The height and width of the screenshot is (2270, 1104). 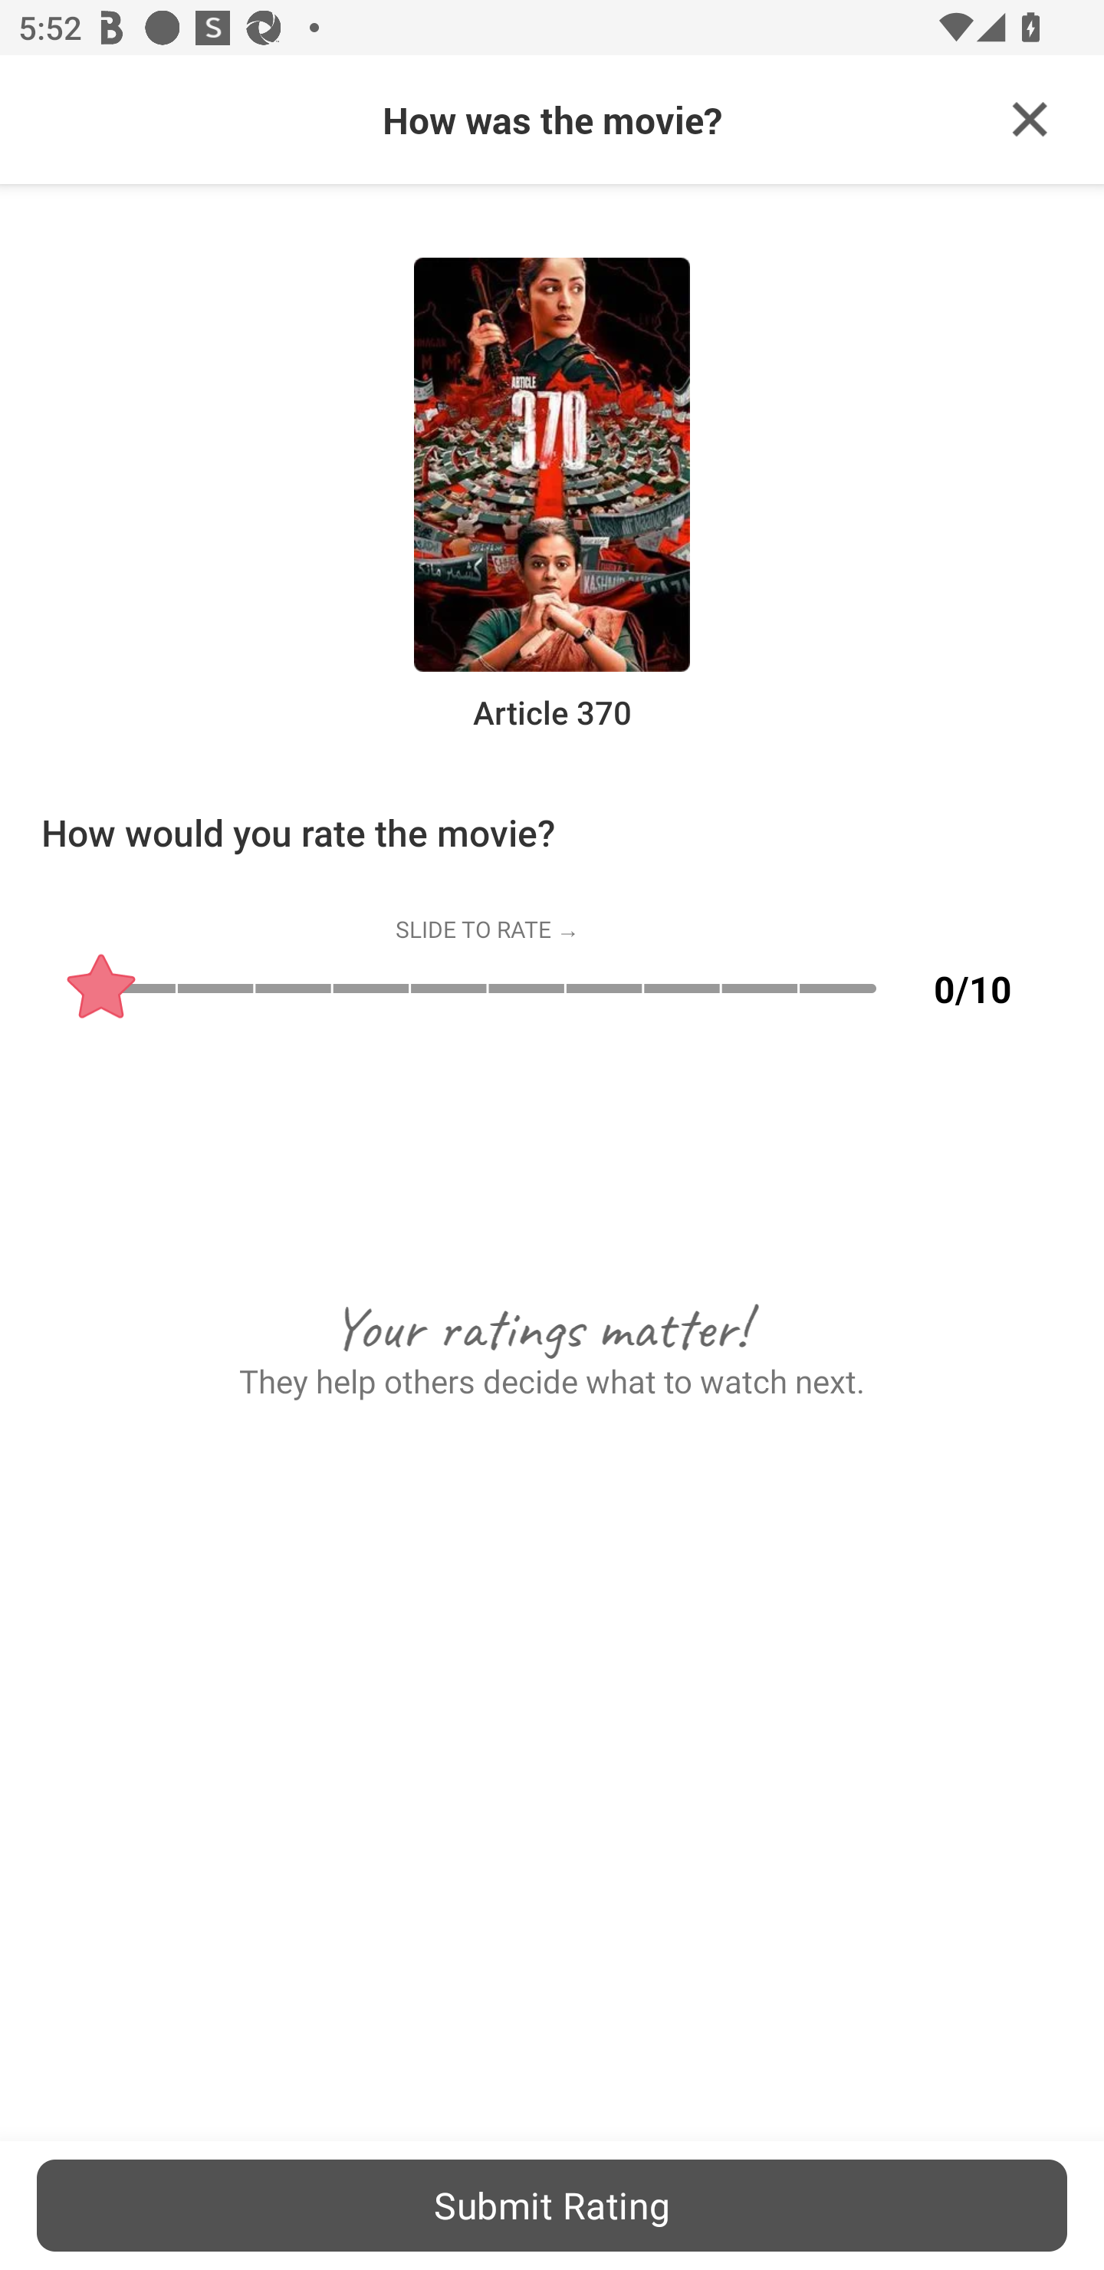 What do you see at coordinates (1030, 120) in the screenshot?
I see `Close` at bounding box center [1030, 120].